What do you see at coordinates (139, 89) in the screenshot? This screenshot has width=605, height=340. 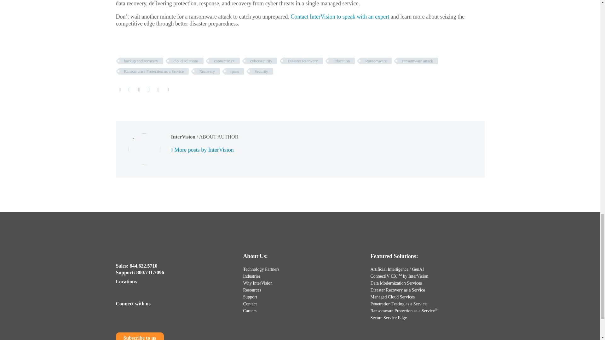 I see `Pinterest` at bounding box center [139, 89].